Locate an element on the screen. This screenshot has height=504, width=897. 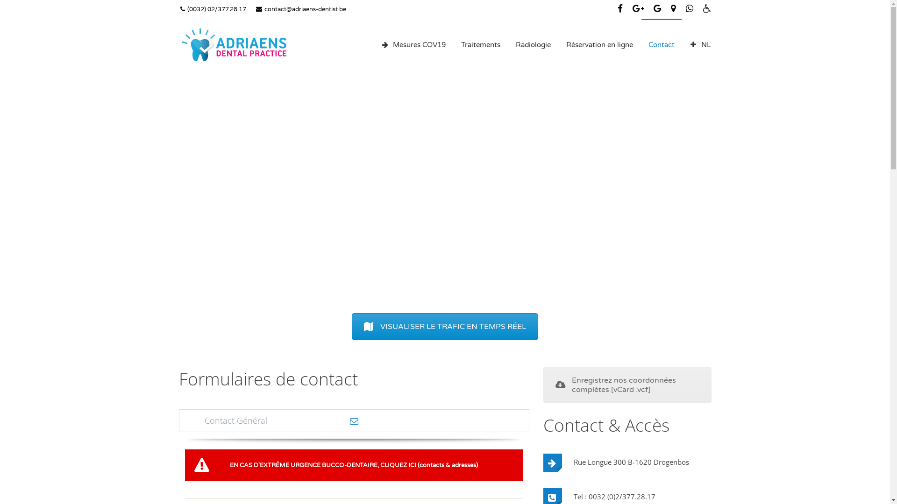
(0032) 02/377.28.17 is located at coordinates (213, 9).